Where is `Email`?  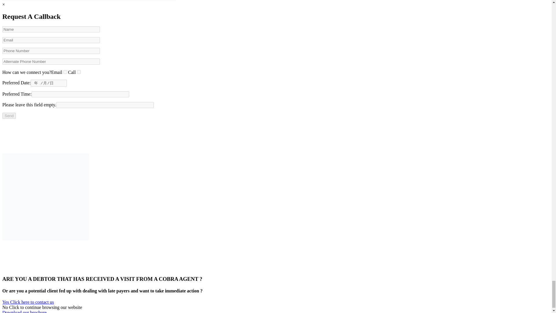
Email is located at coordinates (65, 72).